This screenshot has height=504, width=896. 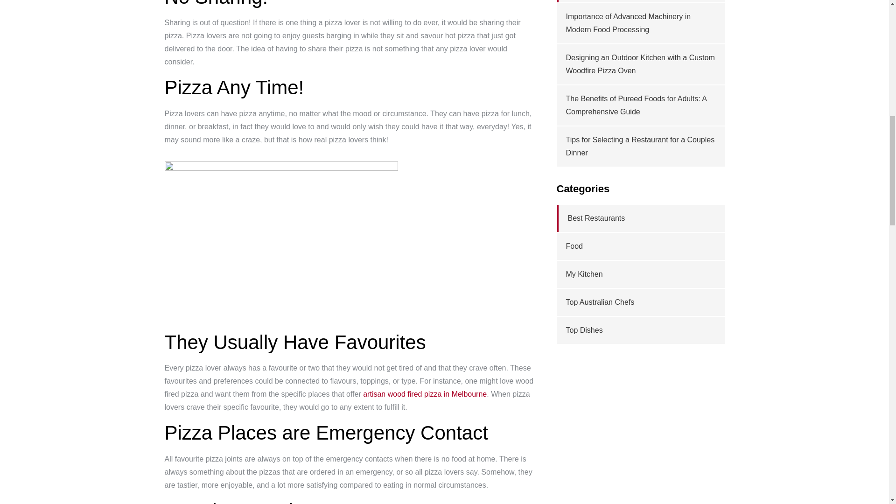 I want to click on Top Australian Chefs, so click(x=600, y=302).